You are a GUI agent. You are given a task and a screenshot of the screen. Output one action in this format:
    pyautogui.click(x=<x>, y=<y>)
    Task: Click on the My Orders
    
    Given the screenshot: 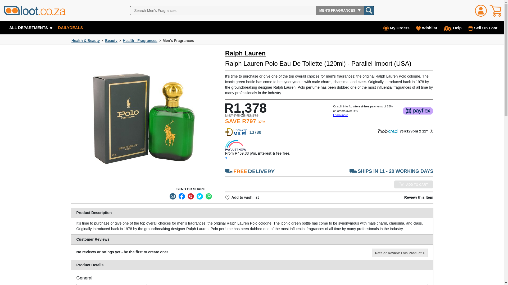 What is the action you would take?
    pyautogui.click(x=396, y=28)
    